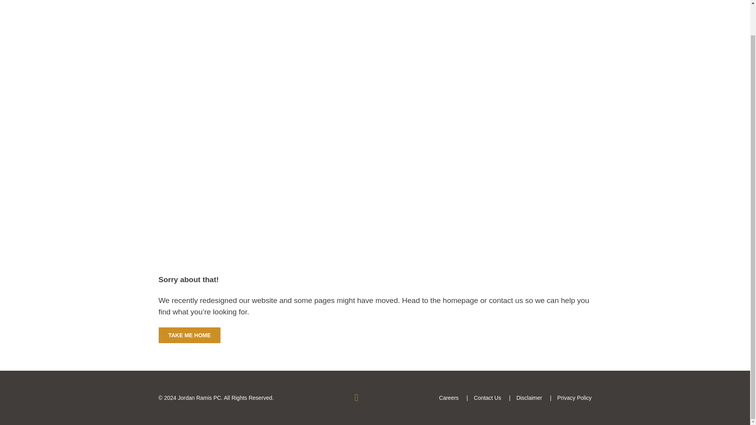 The height and width of the screenshot is (425, 756). I want to click on Privacy Policy, so click(574, 398).